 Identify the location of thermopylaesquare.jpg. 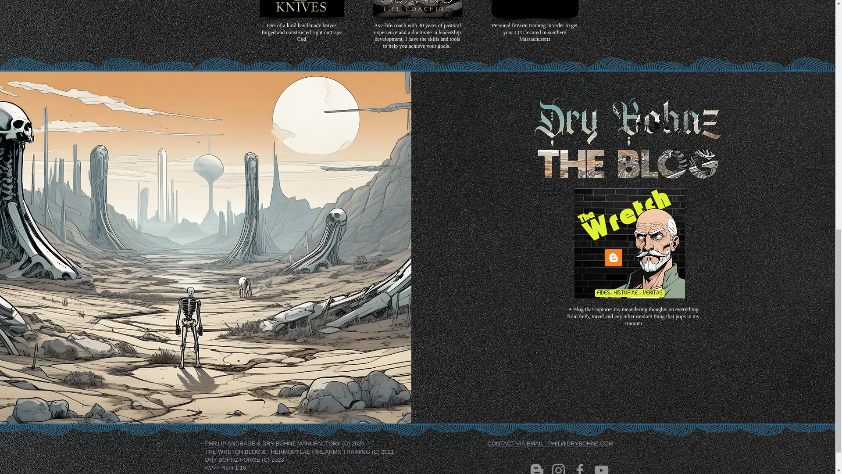
(534, 9).